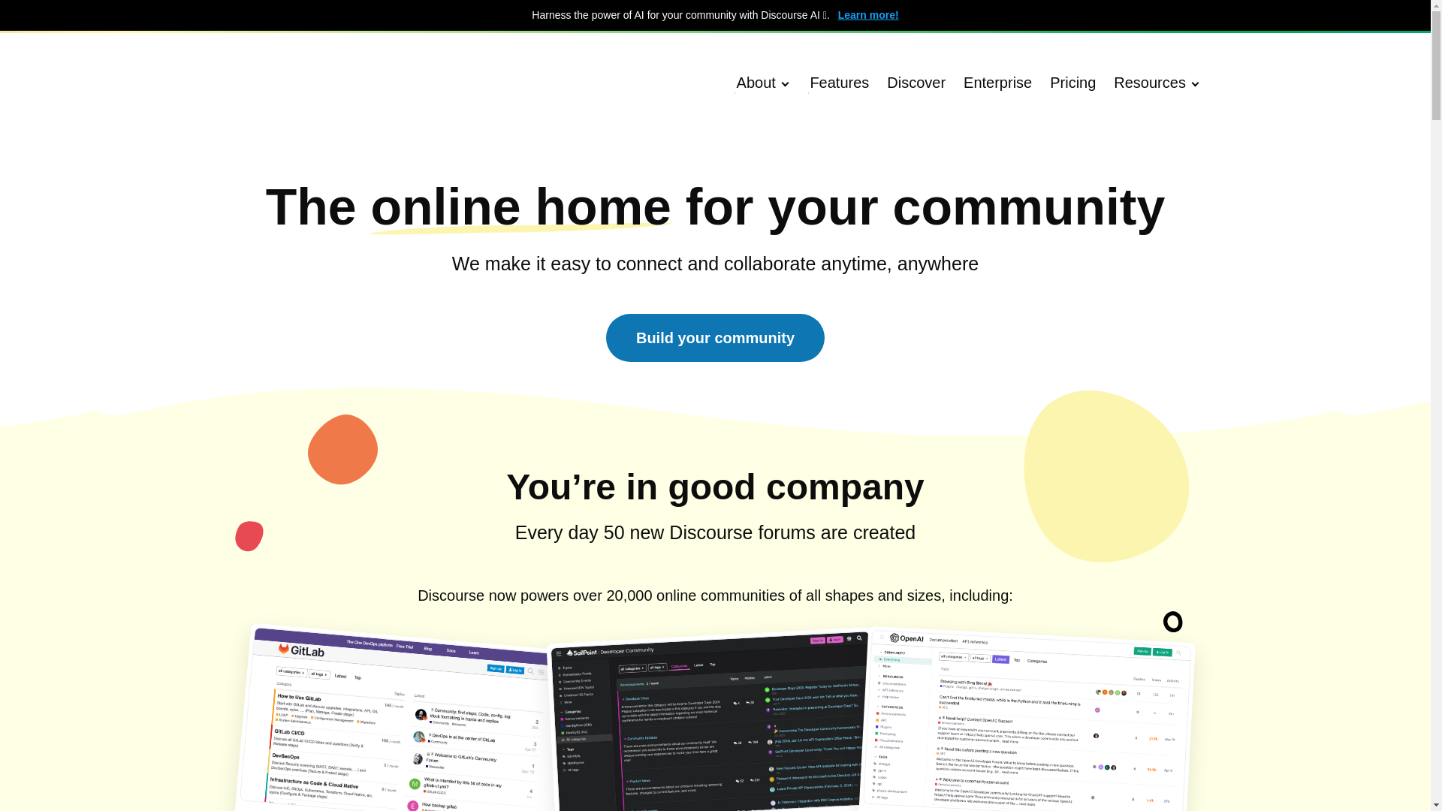  I want to click on Features, so click(839, 83).